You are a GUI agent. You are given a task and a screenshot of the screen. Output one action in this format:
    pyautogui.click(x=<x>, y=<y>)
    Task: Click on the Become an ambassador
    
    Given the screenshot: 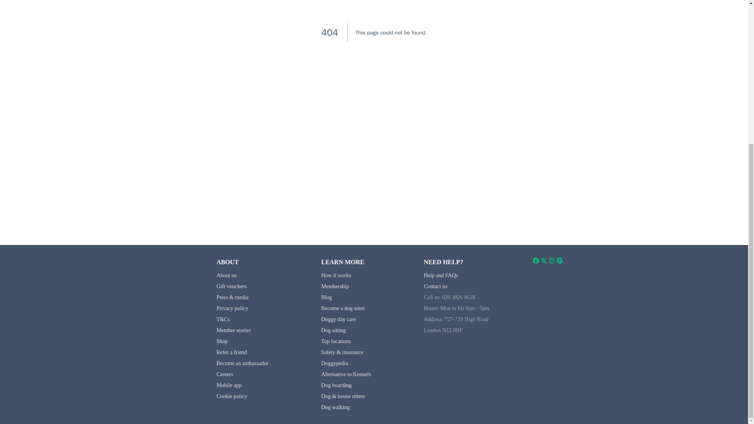 What is the action you would take?
    pyautogui.click(x=242, y=364)
    